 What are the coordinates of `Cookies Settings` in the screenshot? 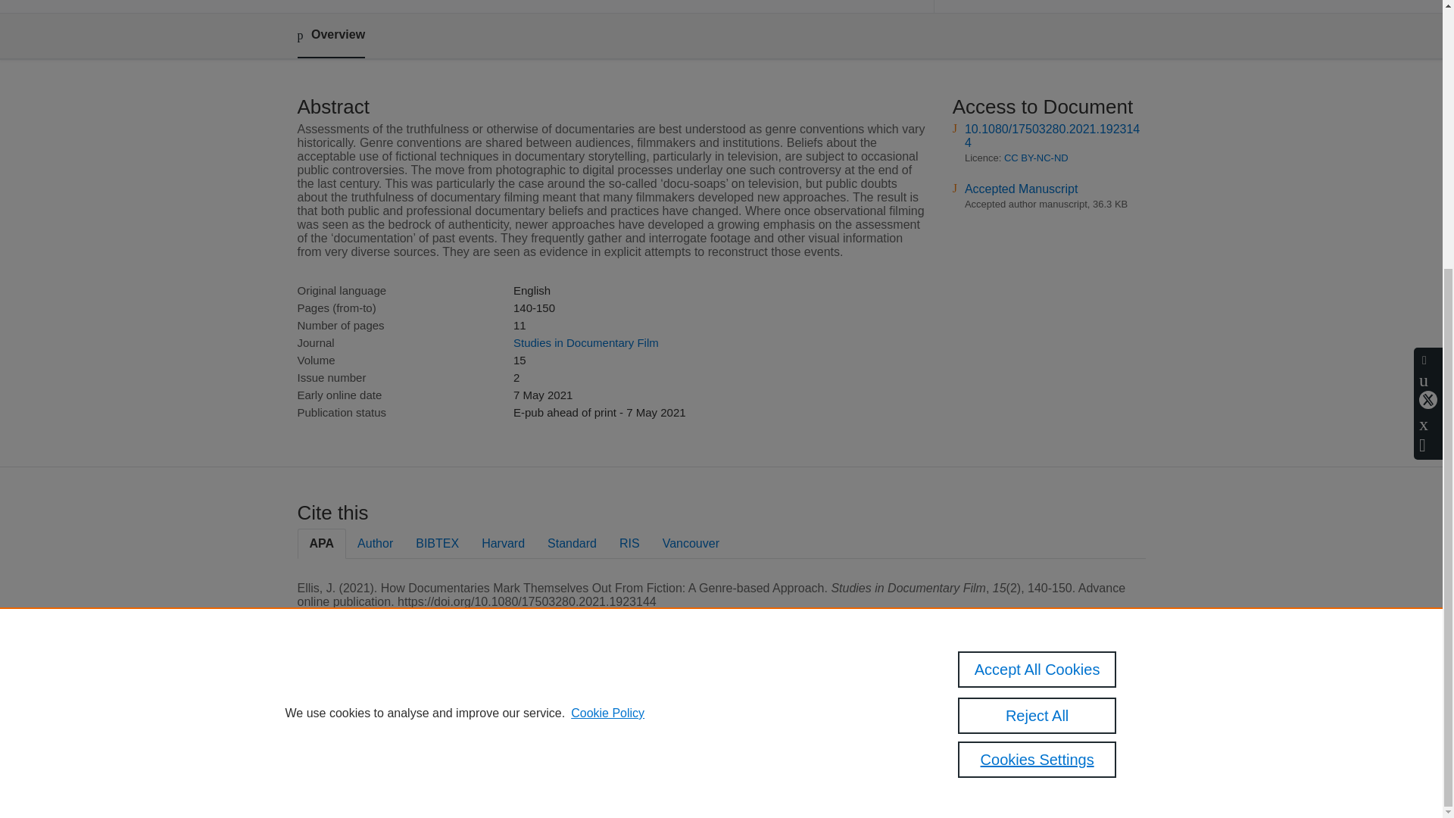 It's located at (1037, 367).